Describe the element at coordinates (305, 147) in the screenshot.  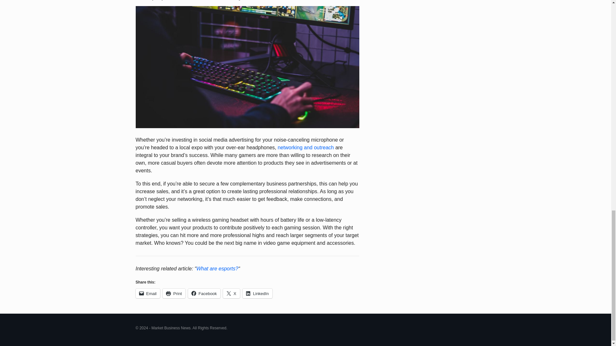
I see `networking and outreach` at that location.